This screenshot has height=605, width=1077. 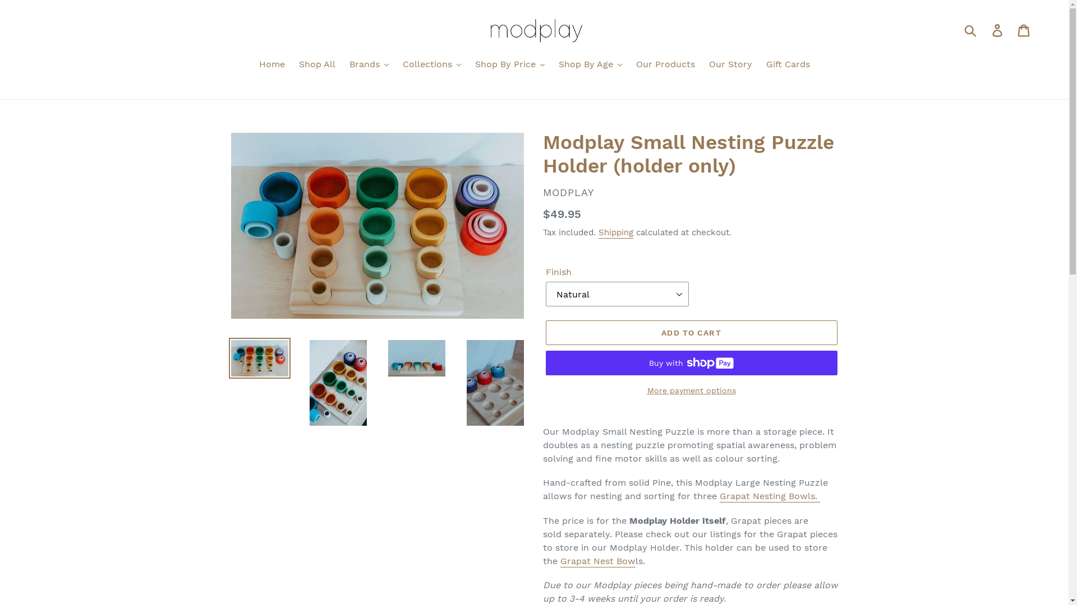 I want to click on Shop All, so click(x=316, y=65).